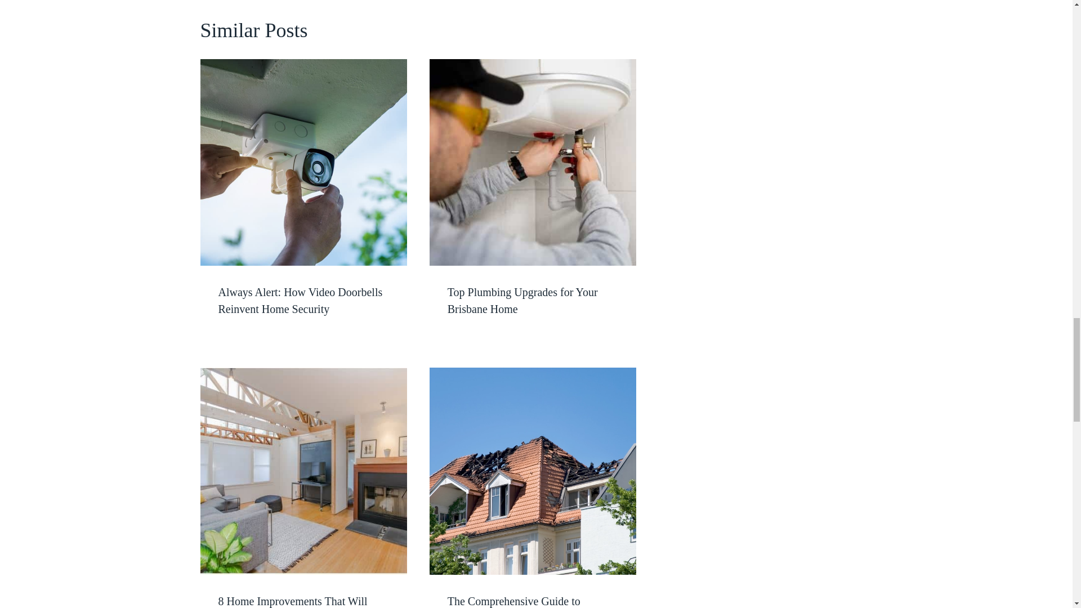 This screenshot has width=1081, height=608. I want to click on Always Alert: How Video Doorbells Reinvent Home Security, so click(300, 301).